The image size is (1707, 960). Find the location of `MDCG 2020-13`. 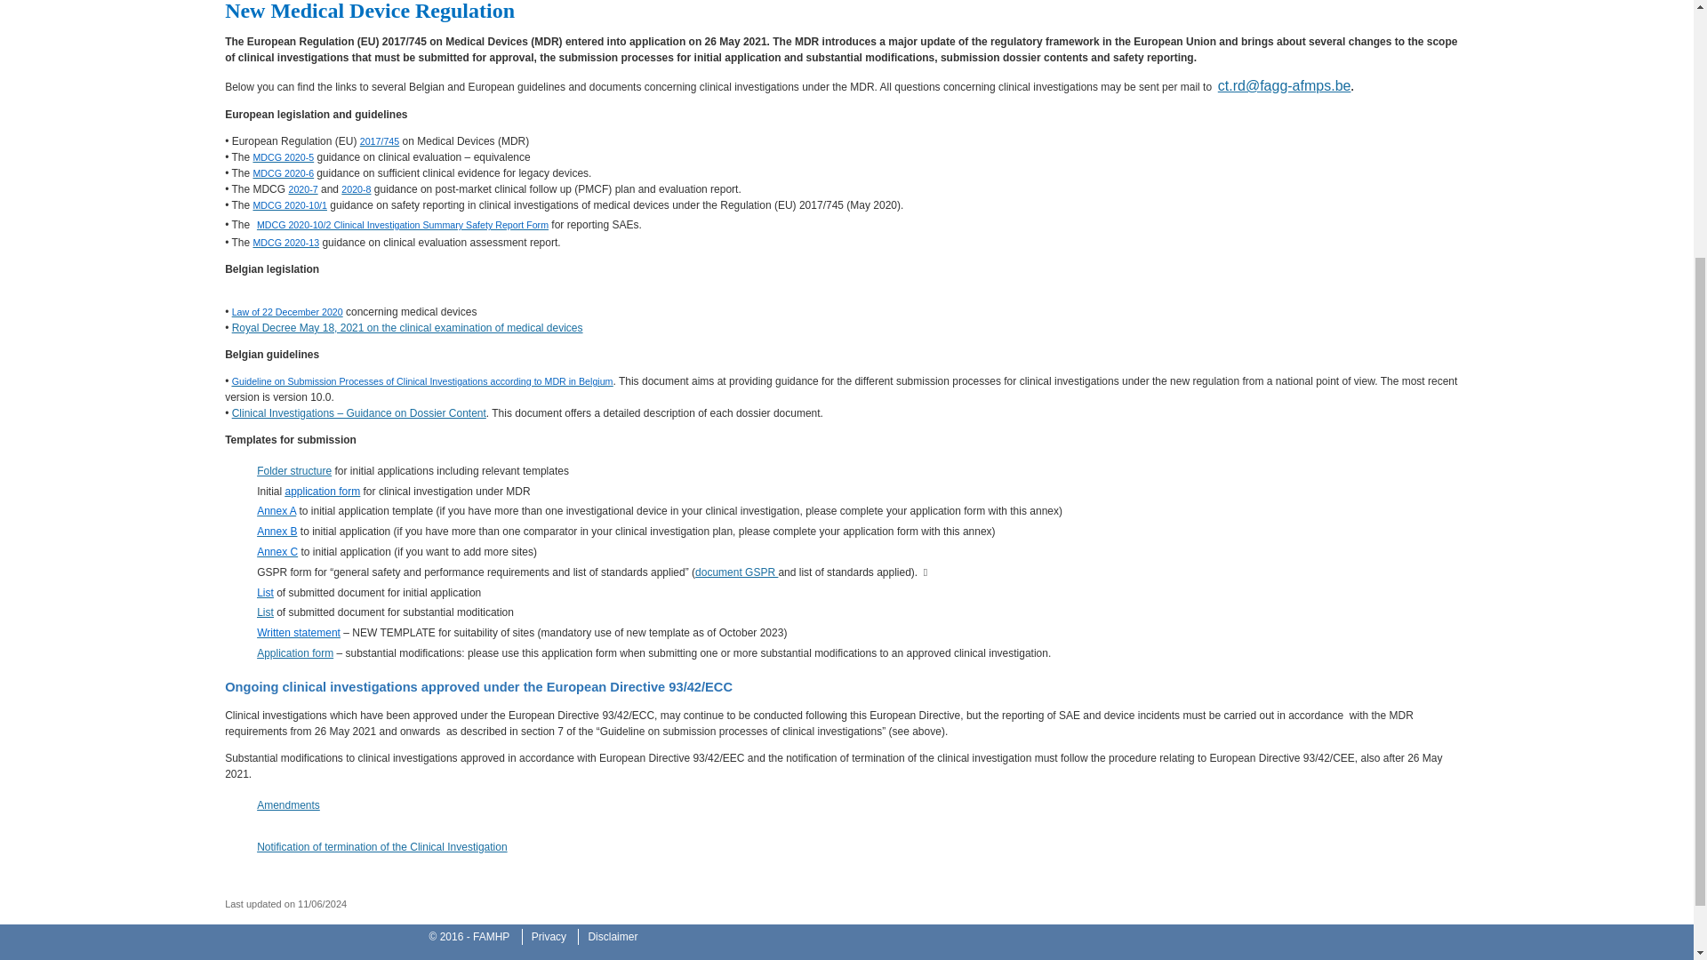

MDCG 2020-13 is located at coordinates (286, 242).